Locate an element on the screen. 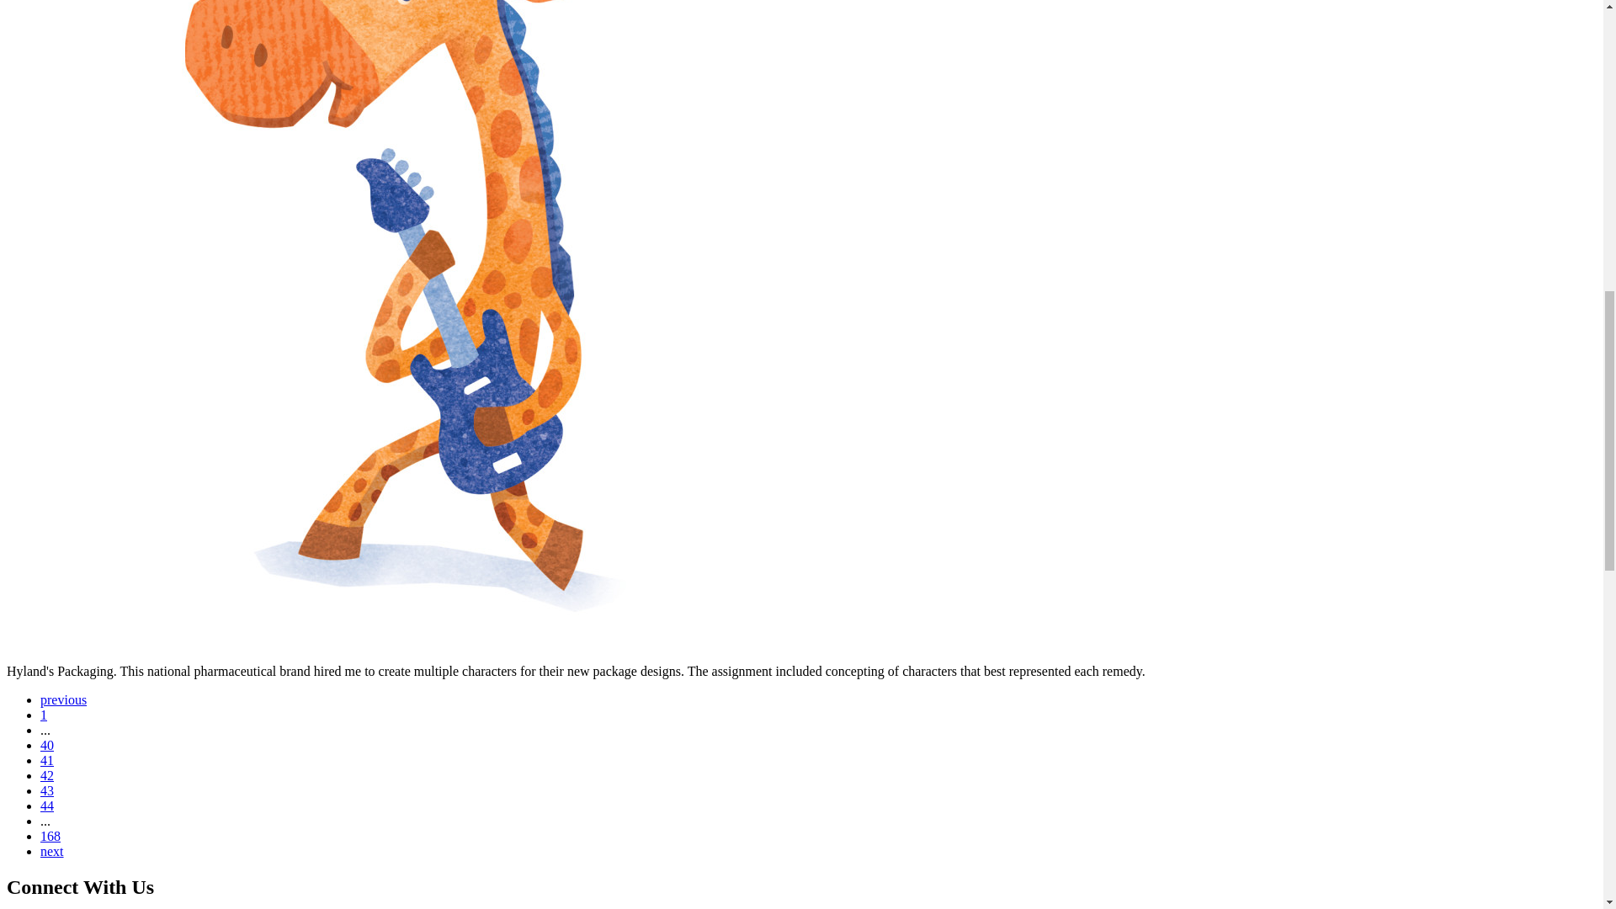 The image size is (1616, 909). 40 is located at coordinates (47, 745).